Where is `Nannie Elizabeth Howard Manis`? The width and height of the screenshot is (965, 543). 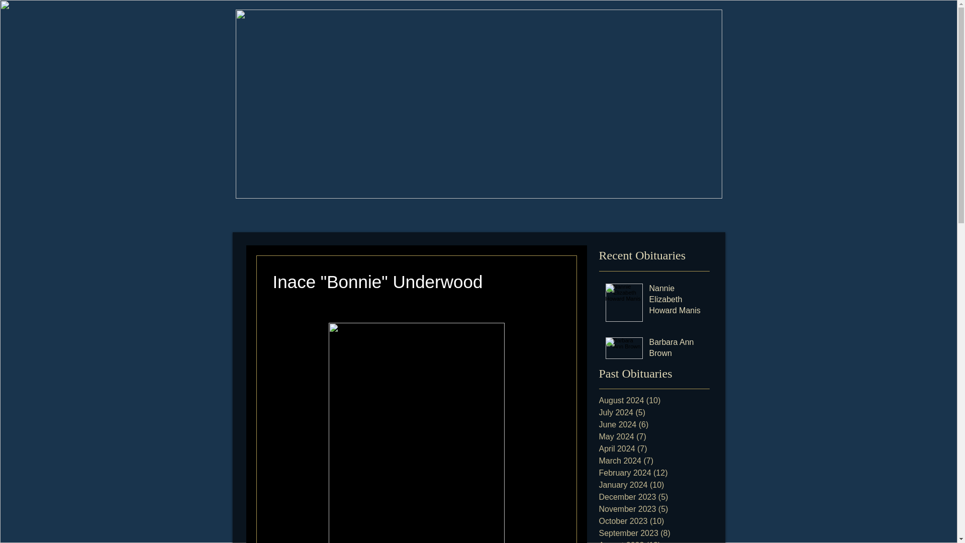
Nannie Elizabeth Howard Manis is located at coordinates (677, 302).